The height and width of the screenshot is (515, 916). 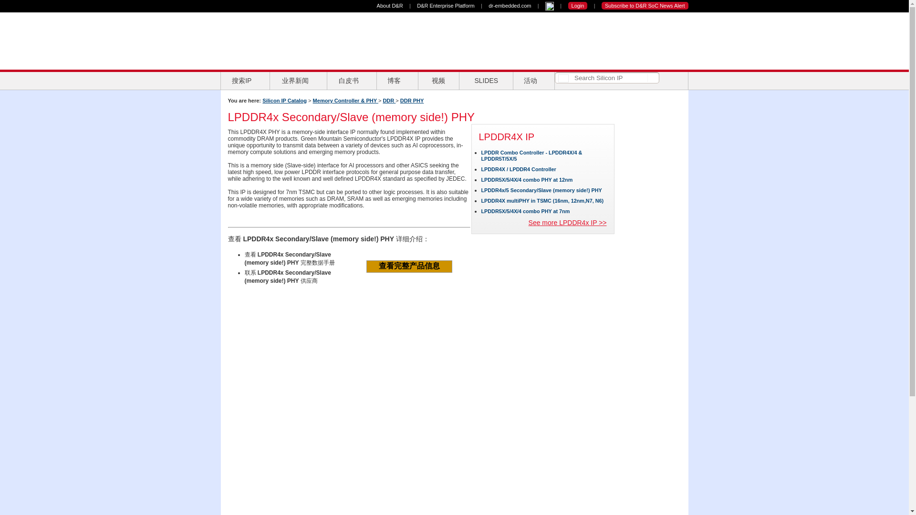 I want to click on Login, so click(x=578, y=6).